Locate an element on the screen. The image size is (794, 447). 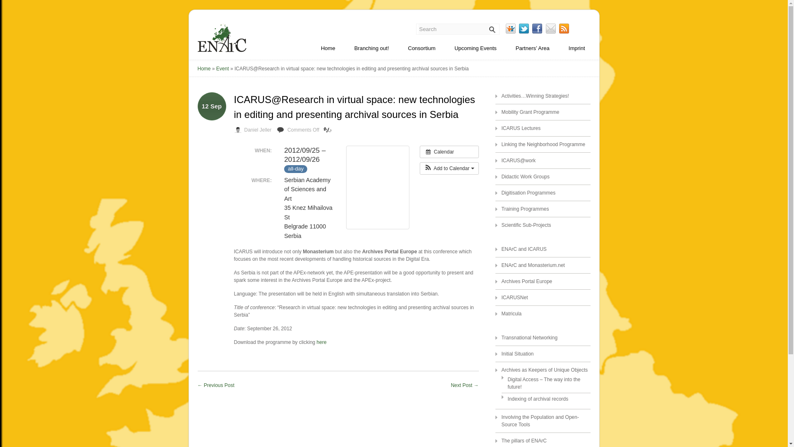
Home is located at coordinates (328, 50).